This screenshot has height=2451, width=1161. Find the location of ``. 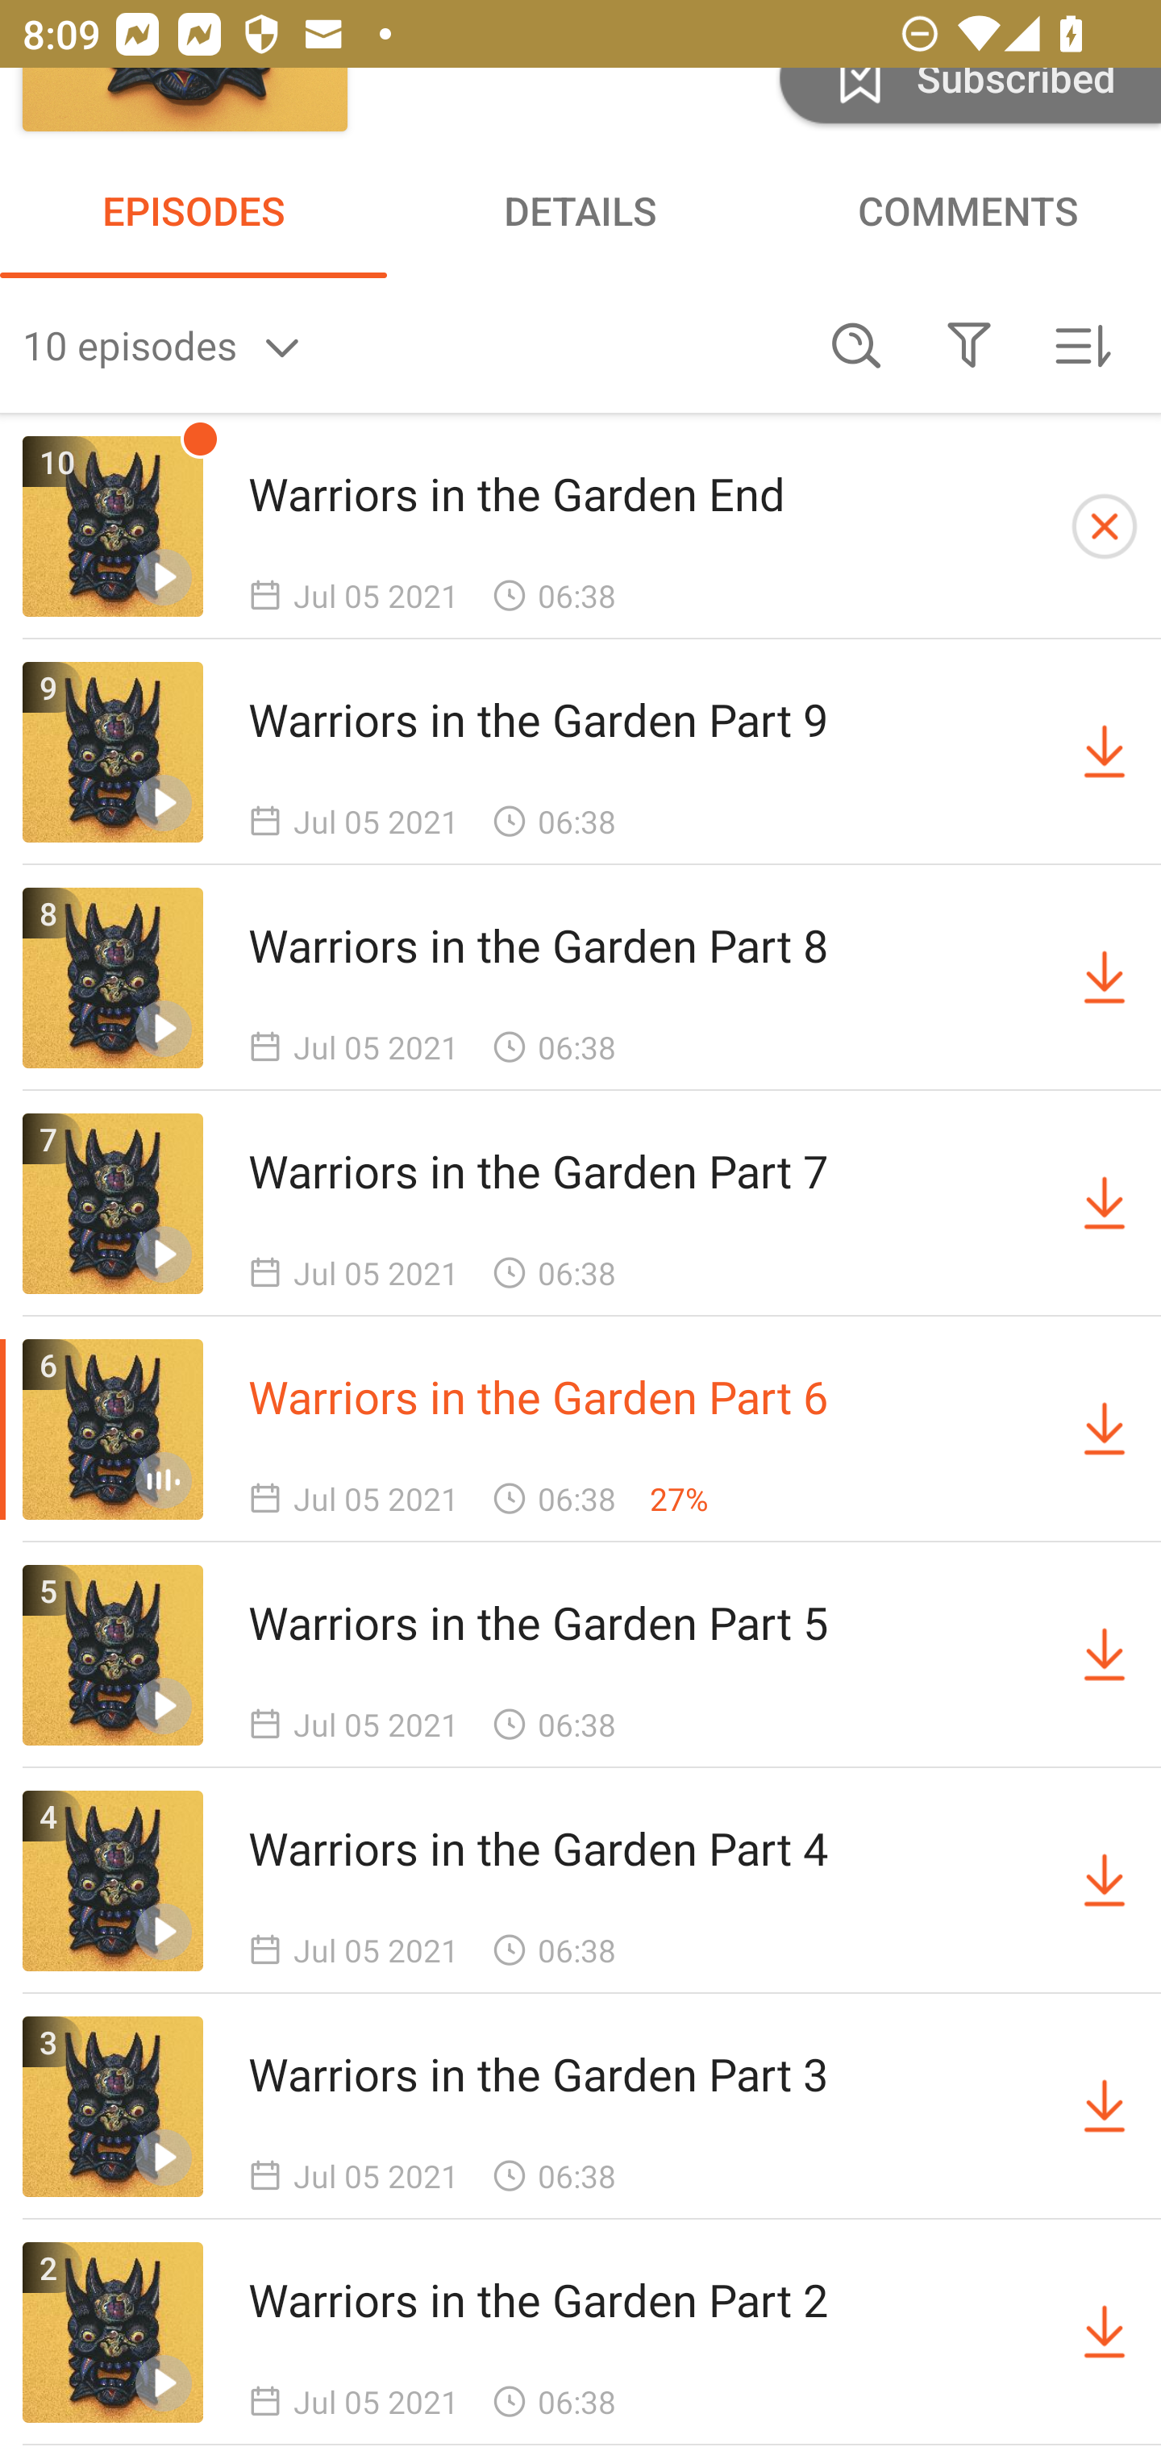

 is located at coordinates (968, 345).